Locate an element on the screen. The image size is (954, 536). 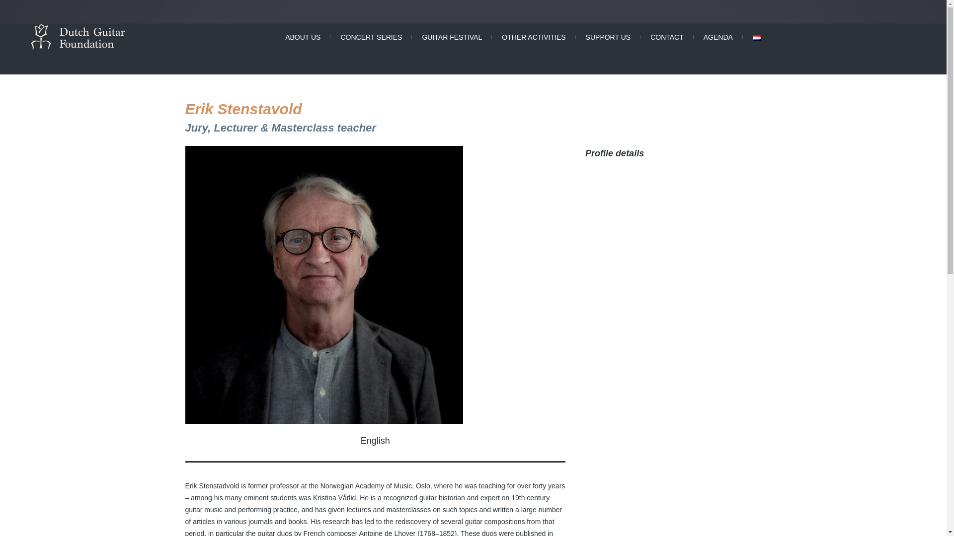
Nederlands is located at coordinates (756, 38).